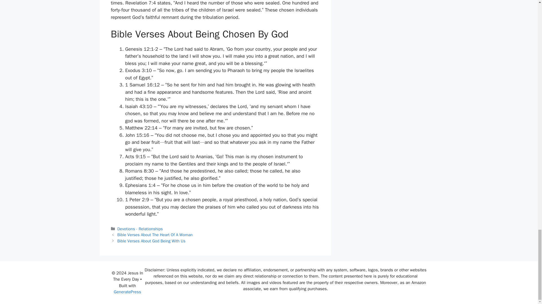 This screenshot has width=542, height=304. I want to click on Devotions - Relationships, so click(140, 229).